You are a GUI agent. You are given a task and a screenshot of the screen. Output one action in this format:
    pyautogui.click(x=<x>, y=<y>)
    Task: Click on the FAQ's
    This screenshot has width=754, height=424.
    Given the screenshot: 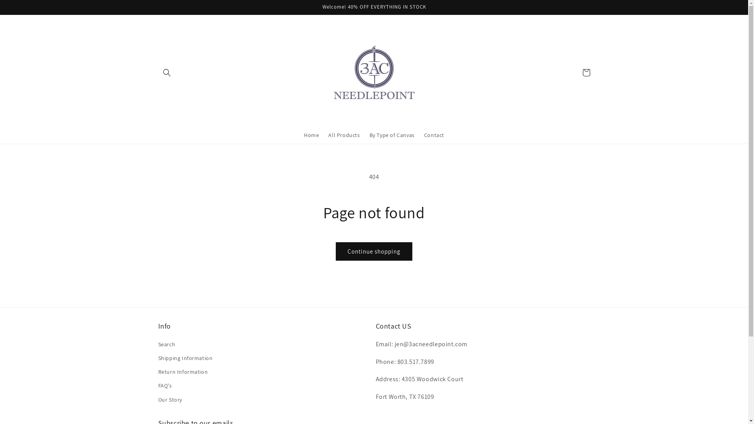 What is the action you would take?
    pyautogui.click(x=165, y=386)
    